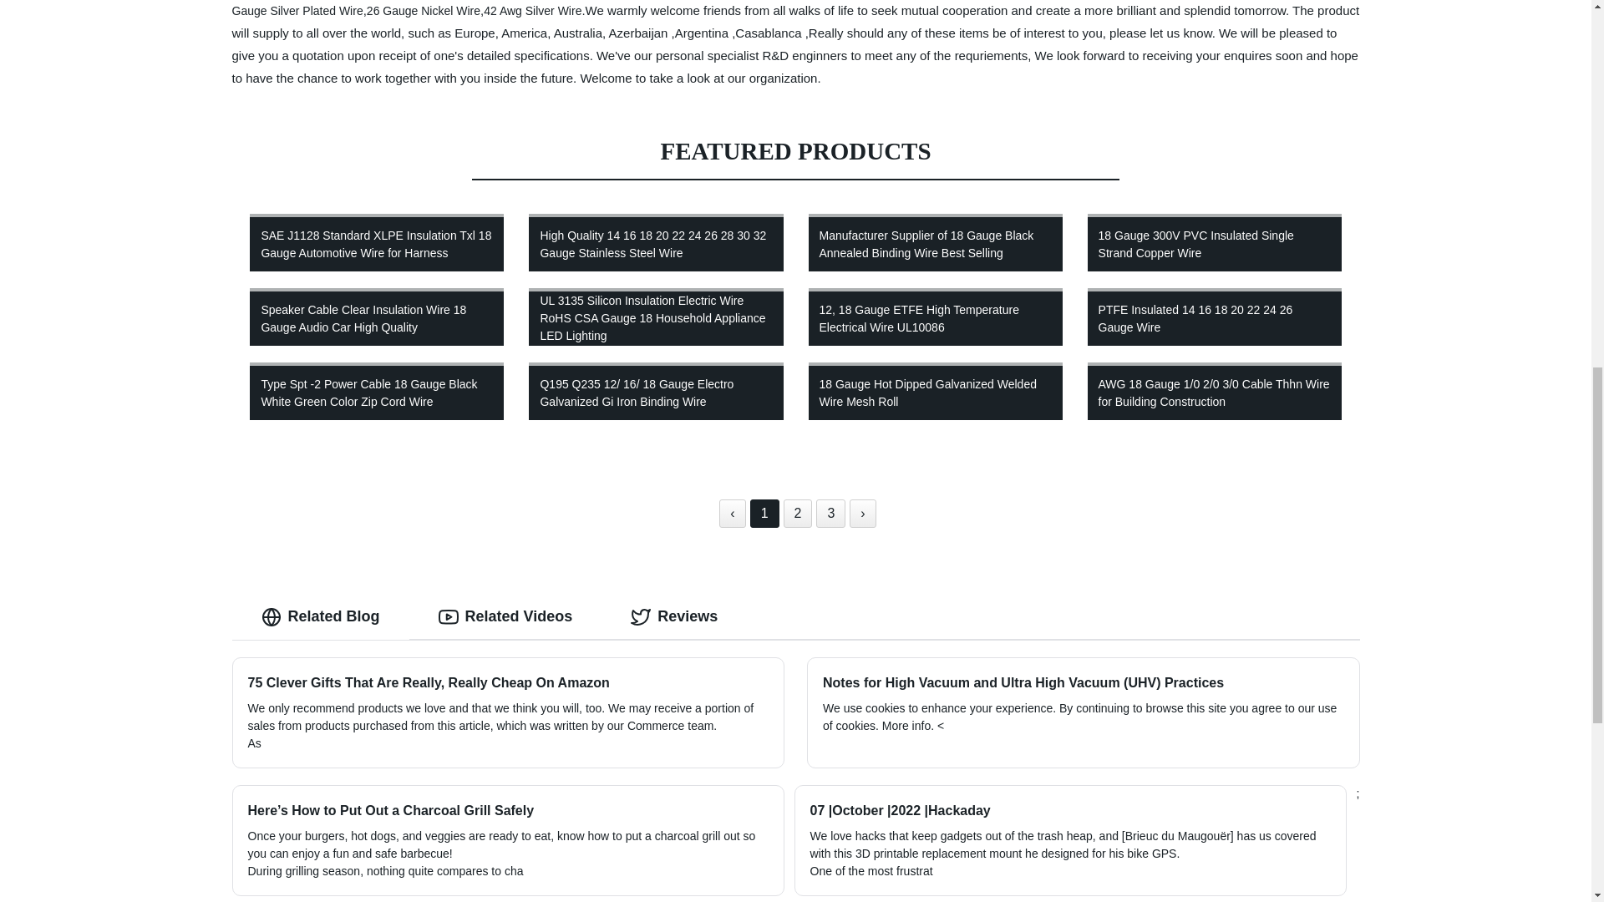  Describe the element at coordinates (782, 8) in the screenshot. I see `18 Gauge Silver Plated Wire` at that location.